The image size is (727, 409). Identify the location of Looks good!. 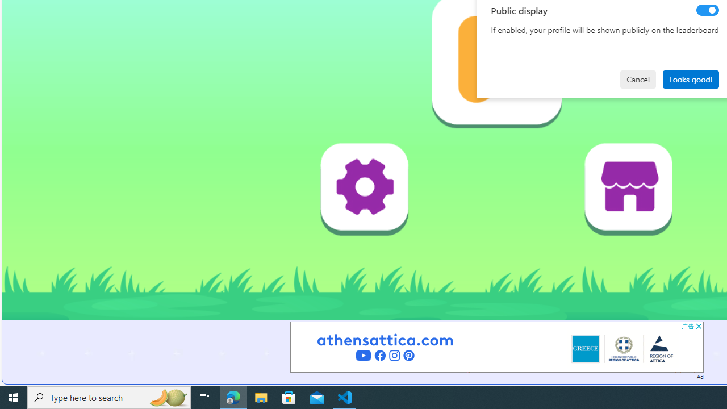
(691, 80).